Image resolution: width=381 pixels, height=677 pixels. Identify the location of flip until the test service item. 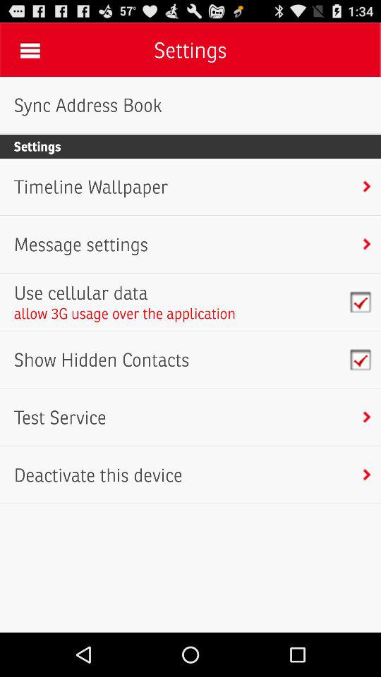
(59, 417).